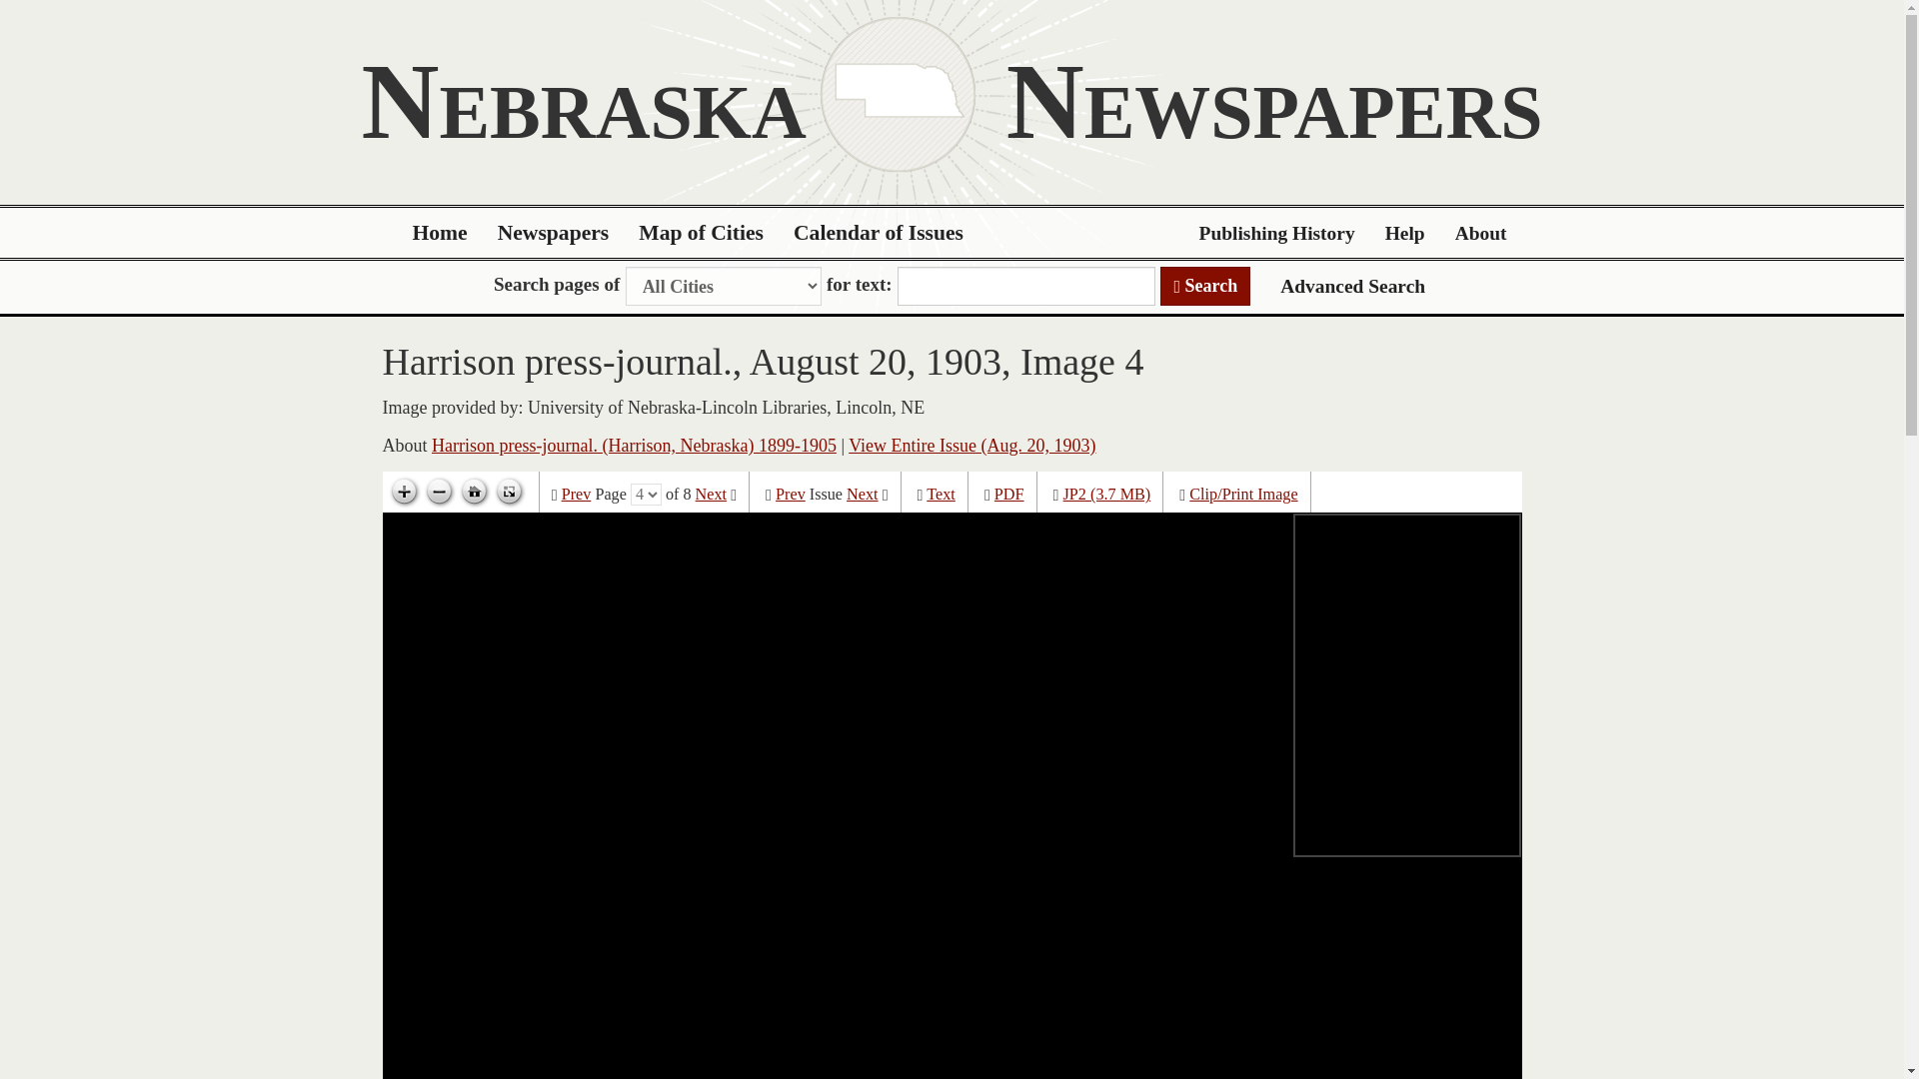  Describe the element at coordinates (440, 233) in the screenshot. I see `Home` at that location.